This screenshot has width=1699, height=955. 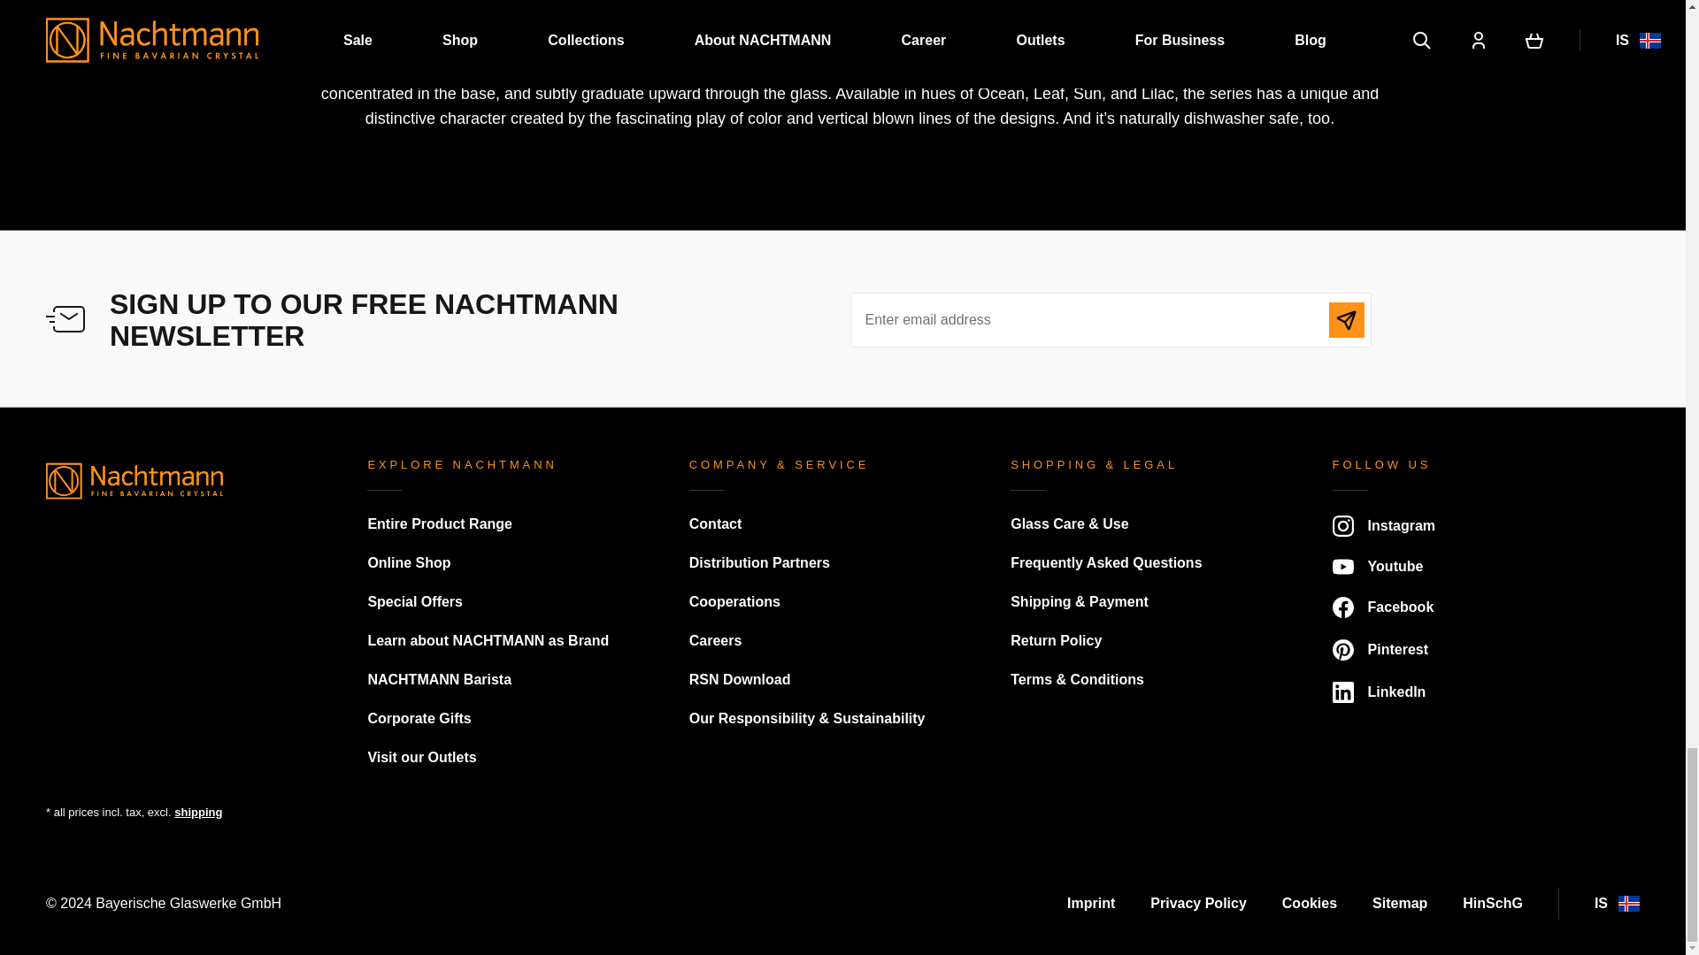 What do you see at coordinates (1110, 320) in the screenshot?
I see `Enter email address` at bounding box center [1110, 320].